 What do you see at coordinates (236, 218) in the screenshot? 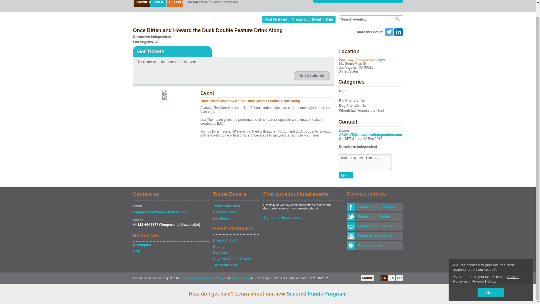
I see `Locations` at bounding box center [236, 218].